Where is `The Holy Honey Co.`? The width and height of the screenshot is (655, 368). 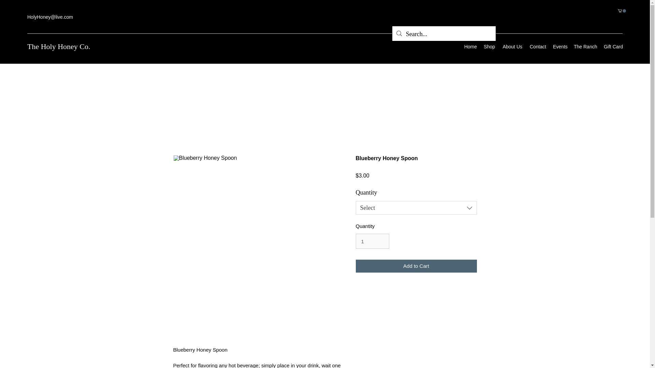 The Holy Honey Co. is located at coordinates (59, 46).